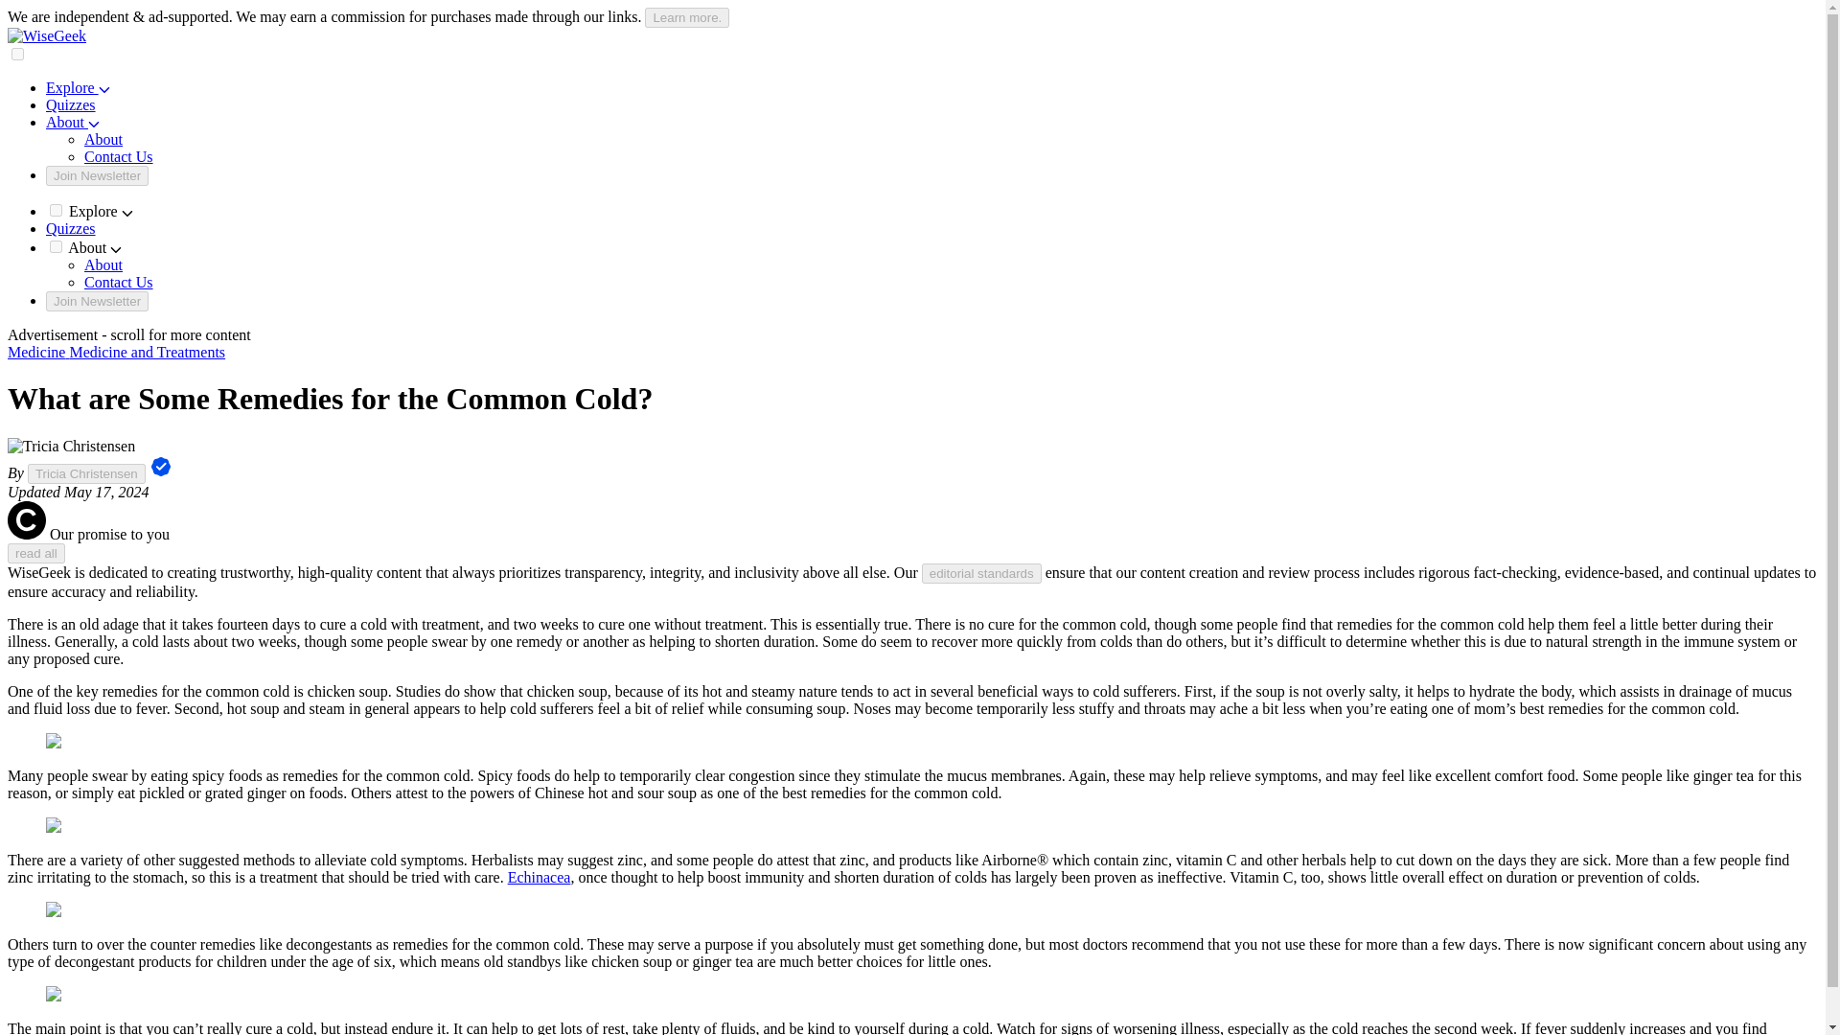 The height and width of the screenshot is (1035, 1840). Describe the element at coordinates (86, 473) in the screenshot. I see `Tricia Christensen` at that location.